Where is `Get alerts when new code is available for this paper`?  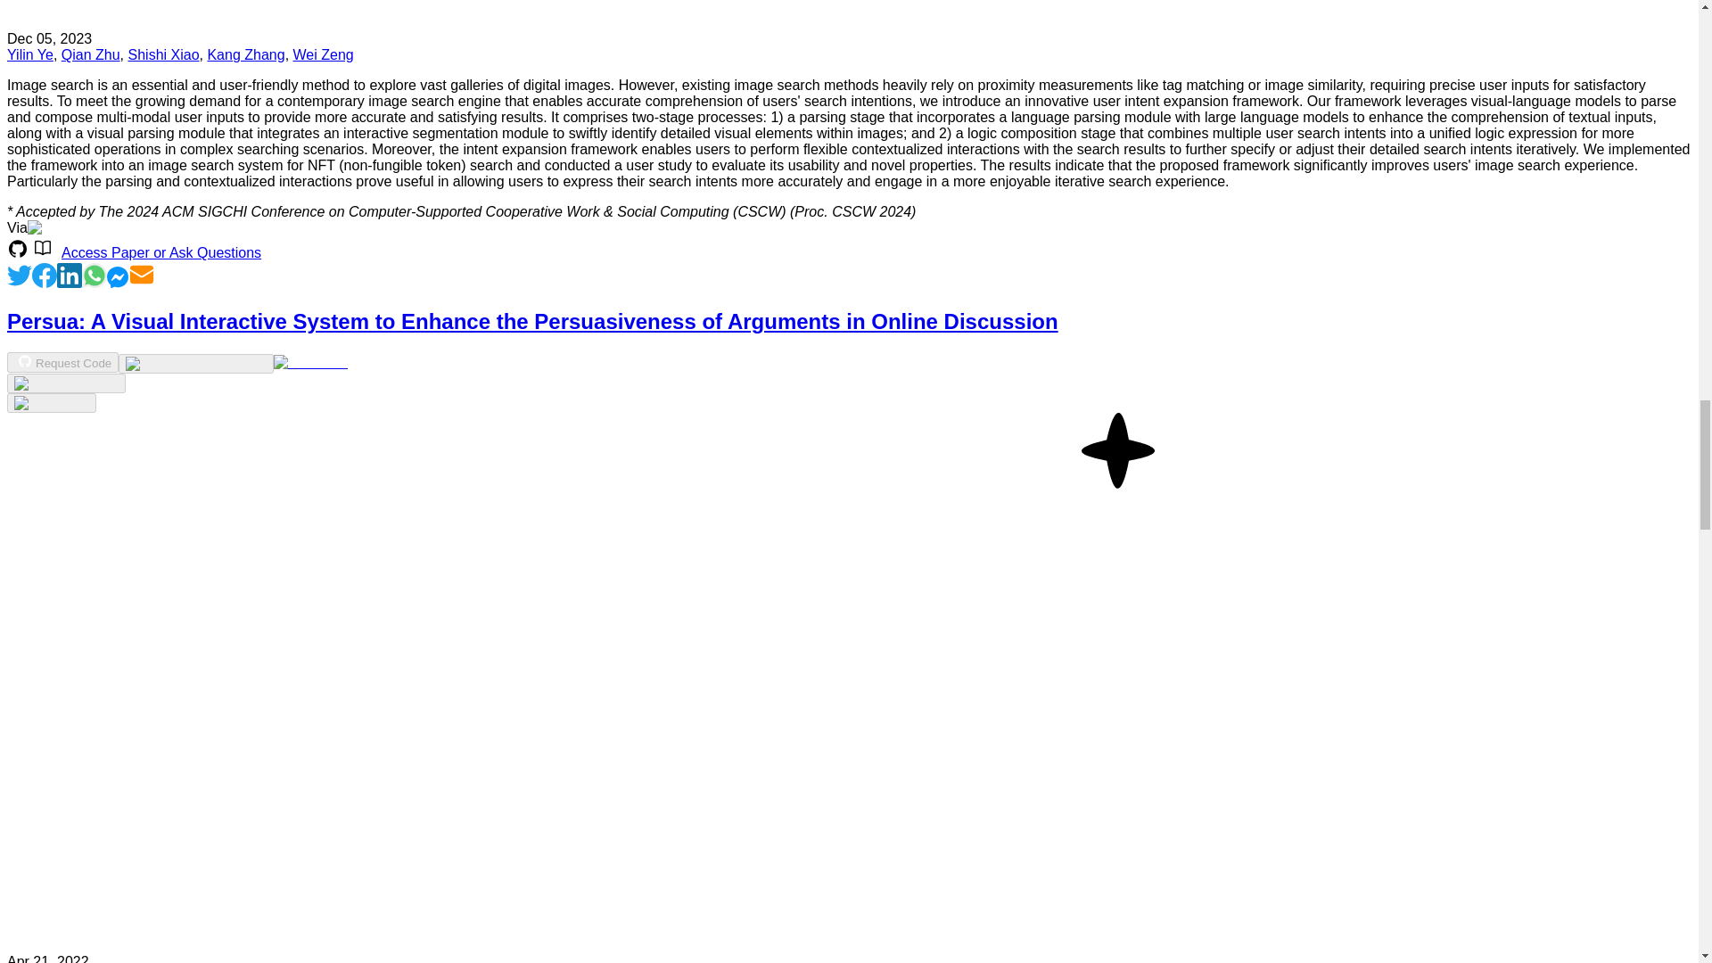
Get alerts when new code is available for this paper is located at coordinates (51, 403).